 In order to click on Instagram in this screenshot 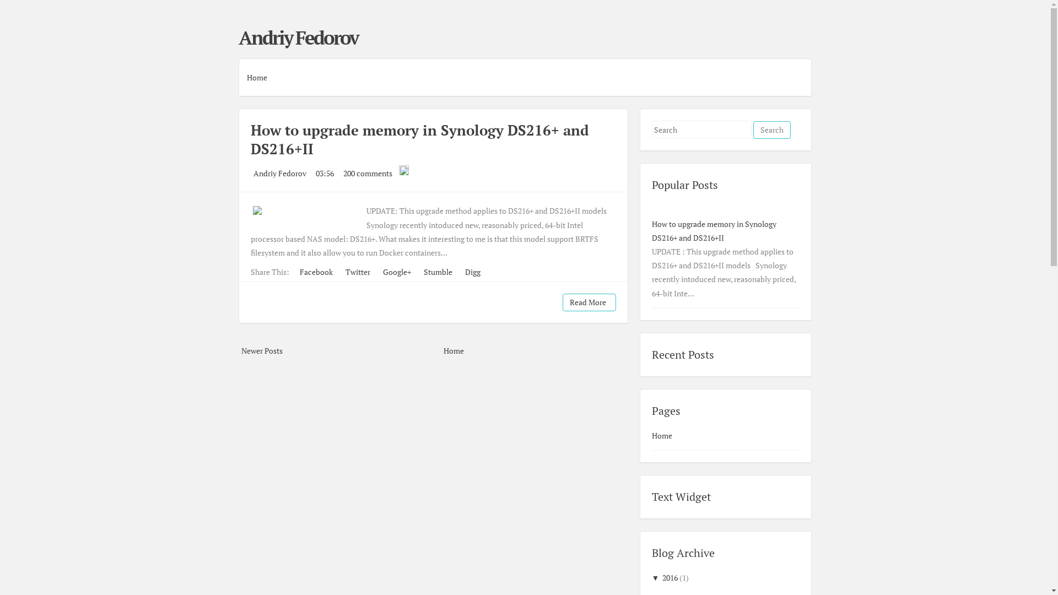, I will do `click(792, 43)`.